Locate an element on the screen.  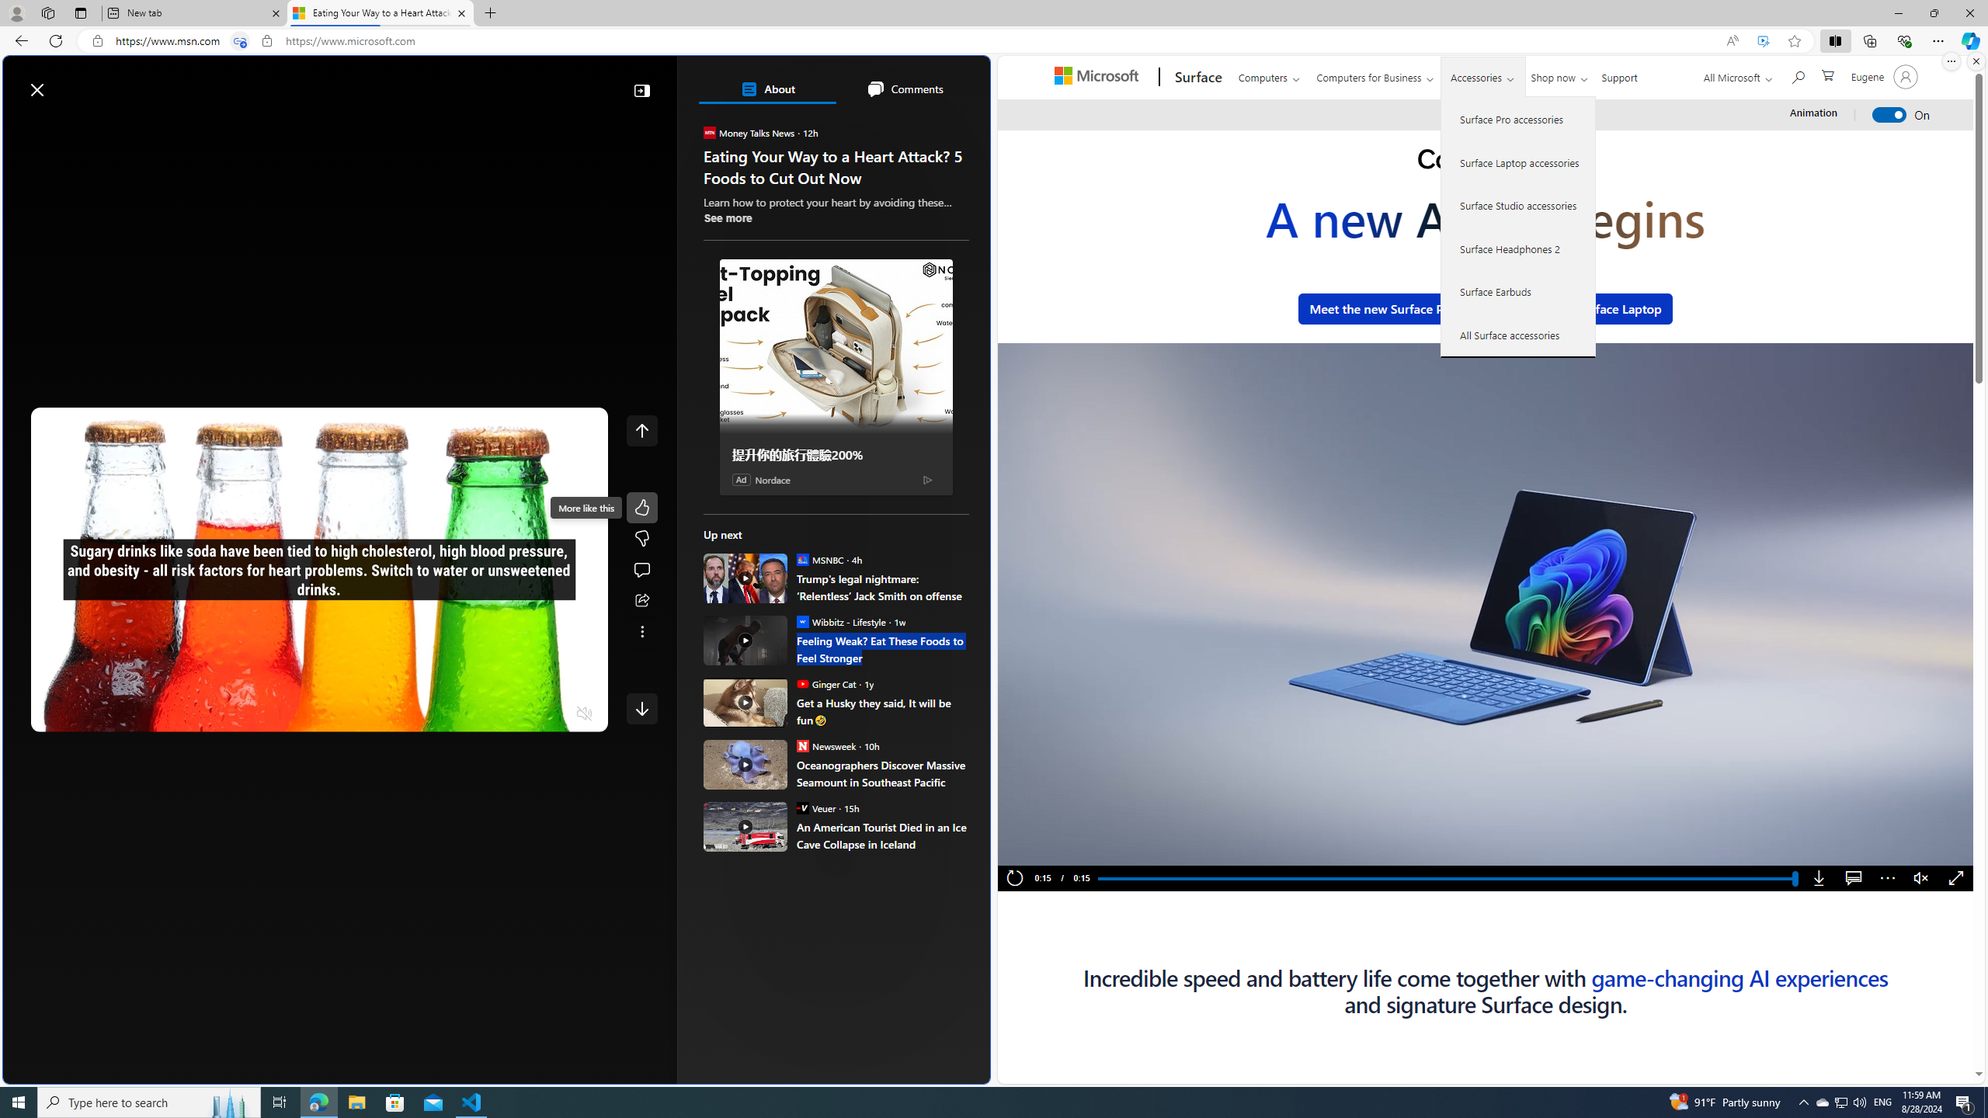
Enhance video is located at coordinates (1763, 41).